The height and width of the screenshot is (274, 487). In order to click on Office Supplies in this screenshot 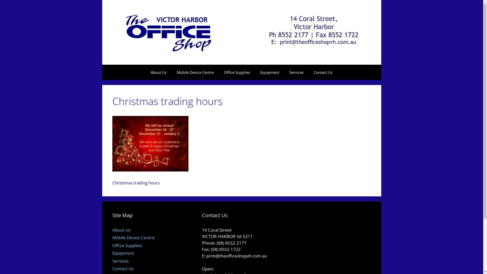, I will do `click(127, 246)`.